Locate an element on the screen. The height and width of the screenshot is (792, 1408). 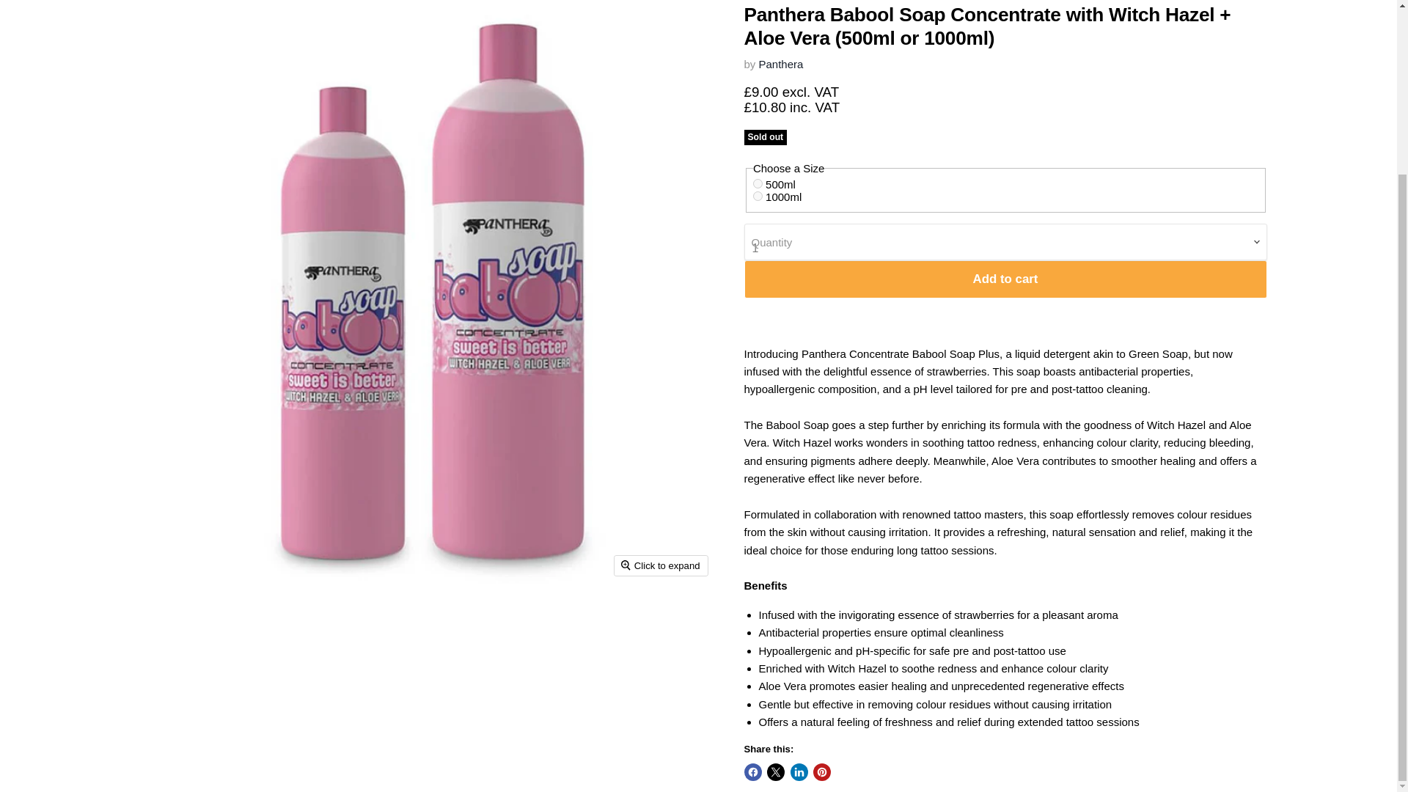
500ml is located at coordinates (758, 183).